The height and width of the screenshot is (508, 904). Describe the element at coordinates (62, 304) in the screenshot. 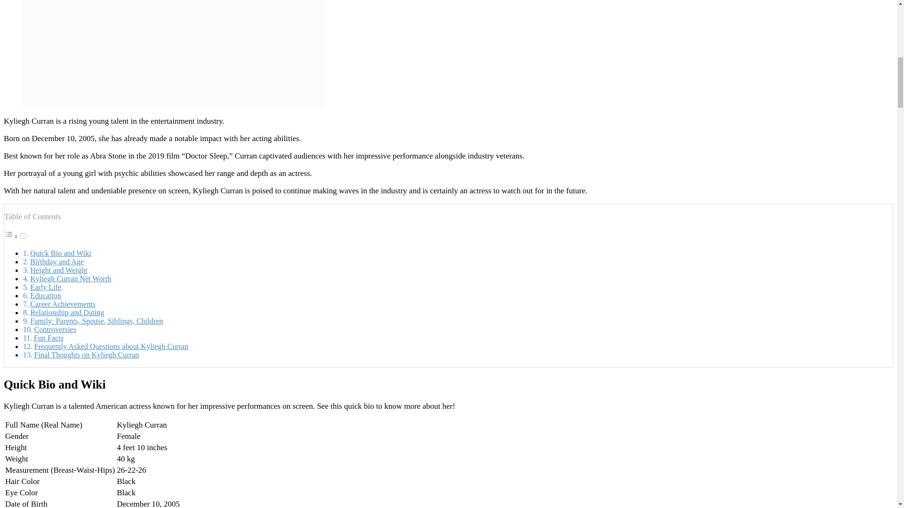

I see `Career Achievements` at that location.